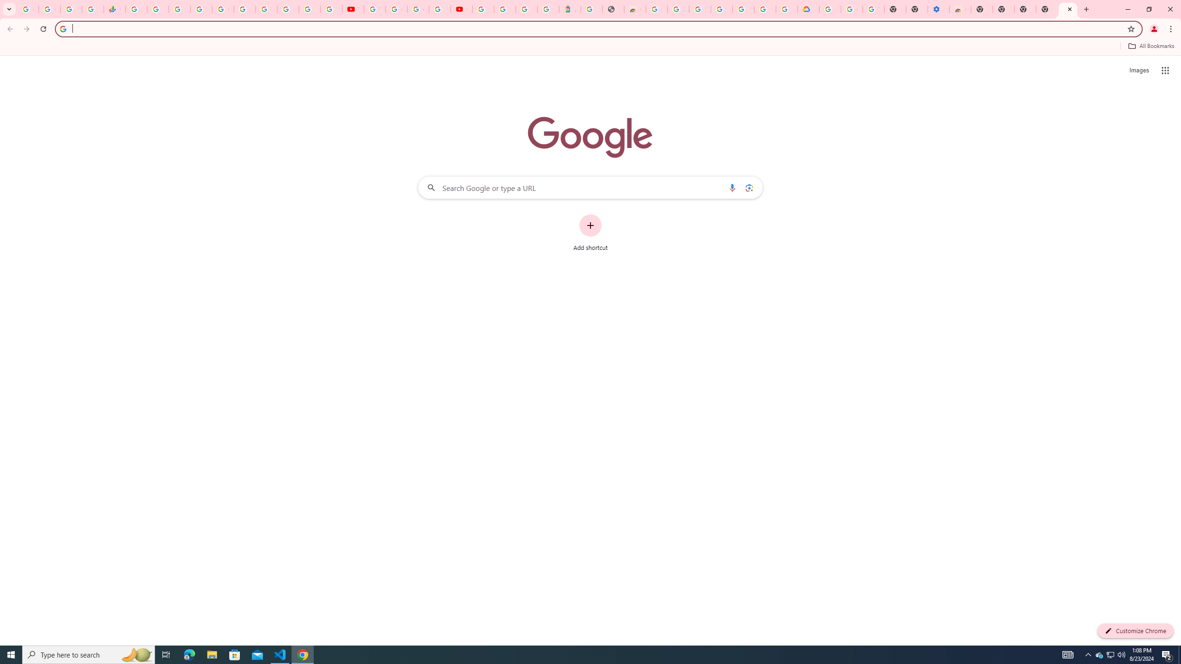 This screenshot has width=1181, height=664. What do you see at coordinates (765, 9) in the screenshot?
I see `Sign in - Google Accounts` at bounding box center [765, 9].